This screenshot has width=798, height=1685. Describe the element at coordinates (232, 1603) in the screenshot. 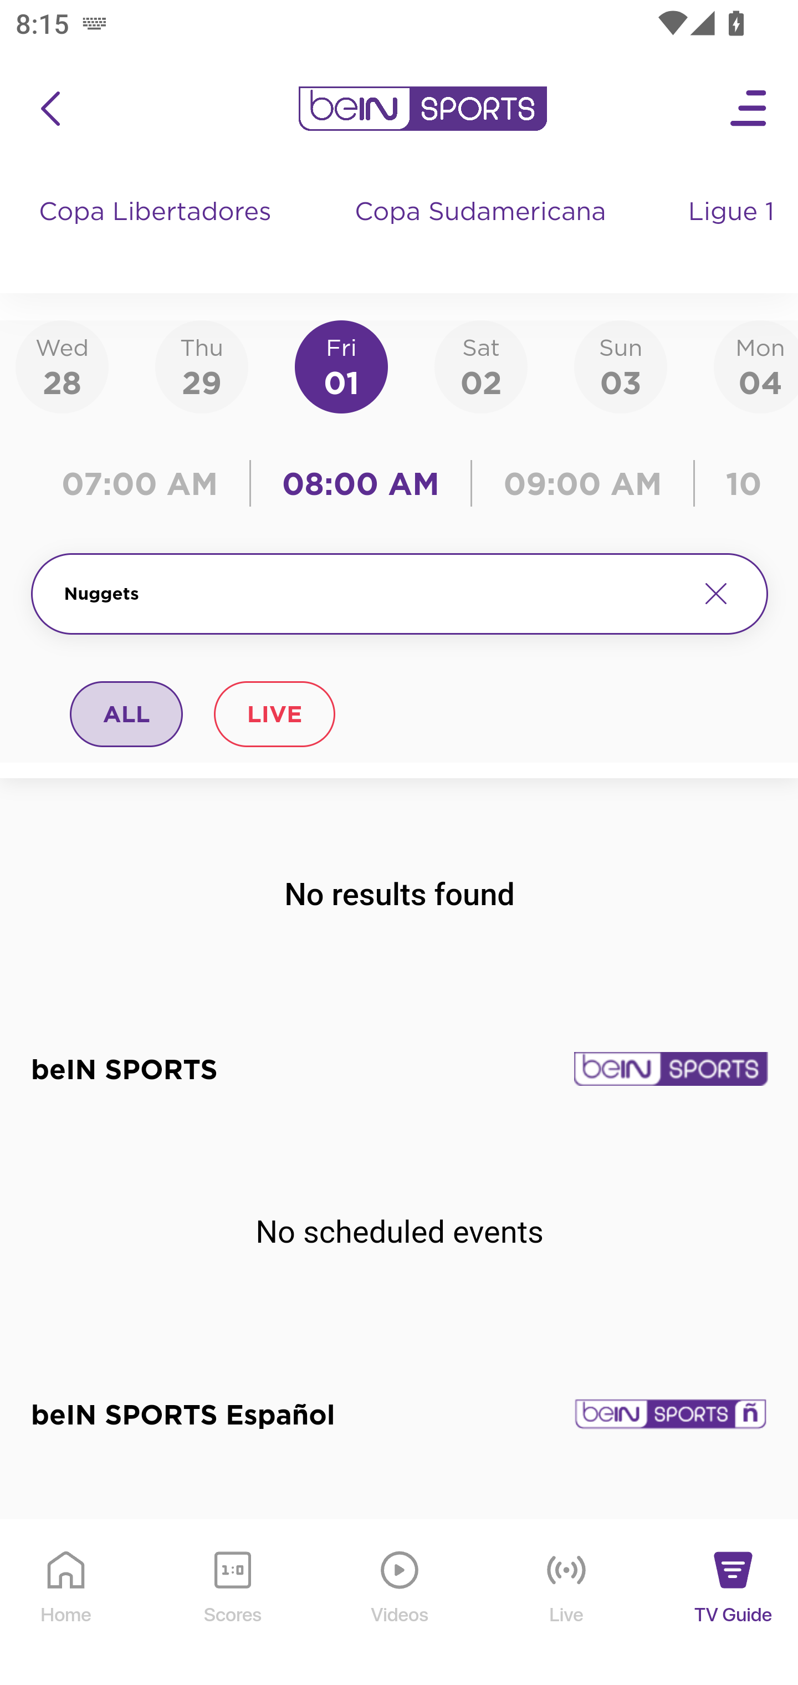

I see `Scores Scores Icon Scores` at that location.